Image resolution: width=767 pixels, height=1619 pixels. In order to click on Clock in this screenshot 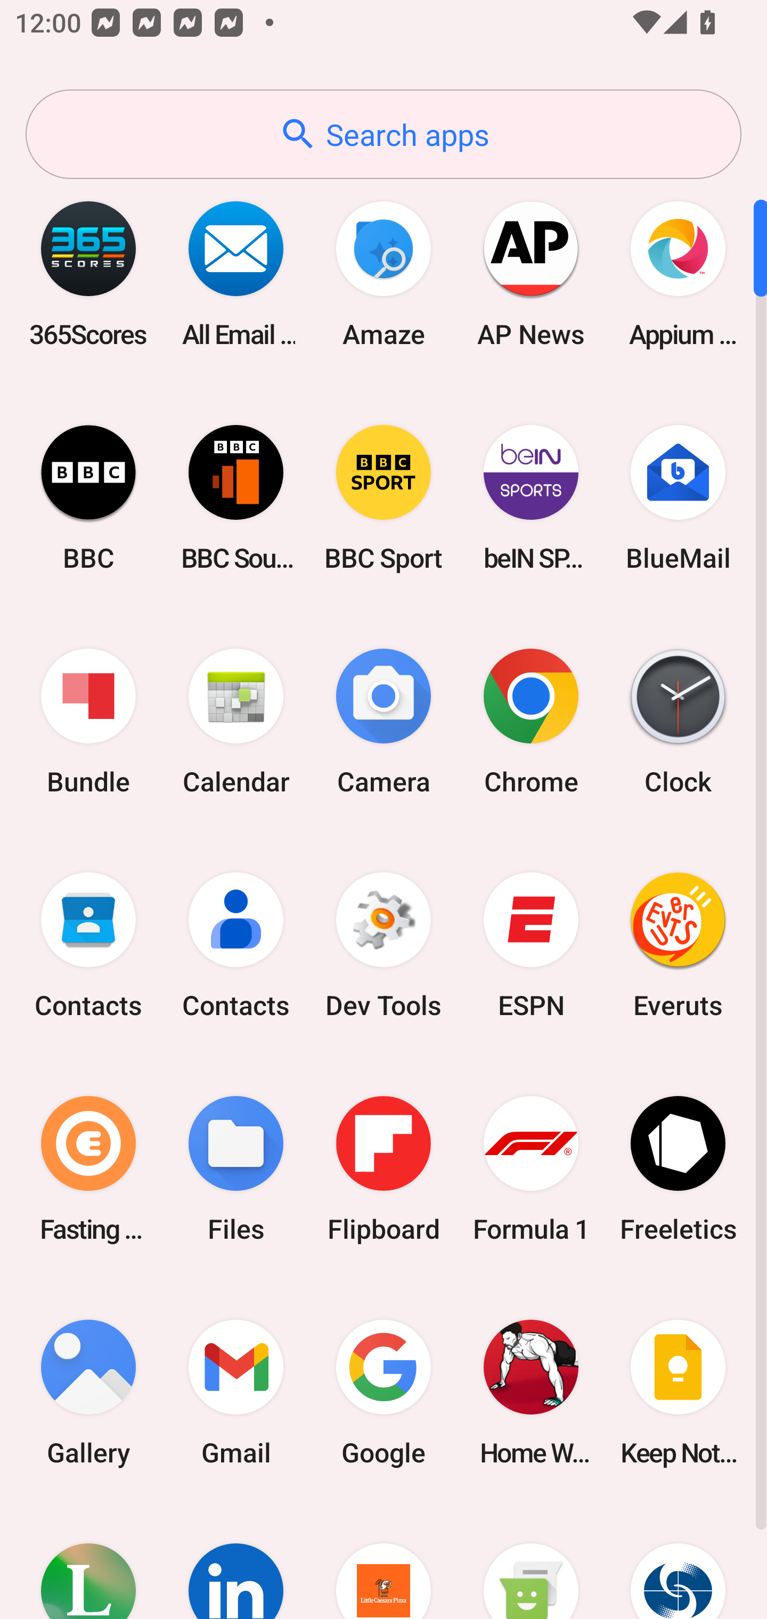, I will do `click(678, 722)`.